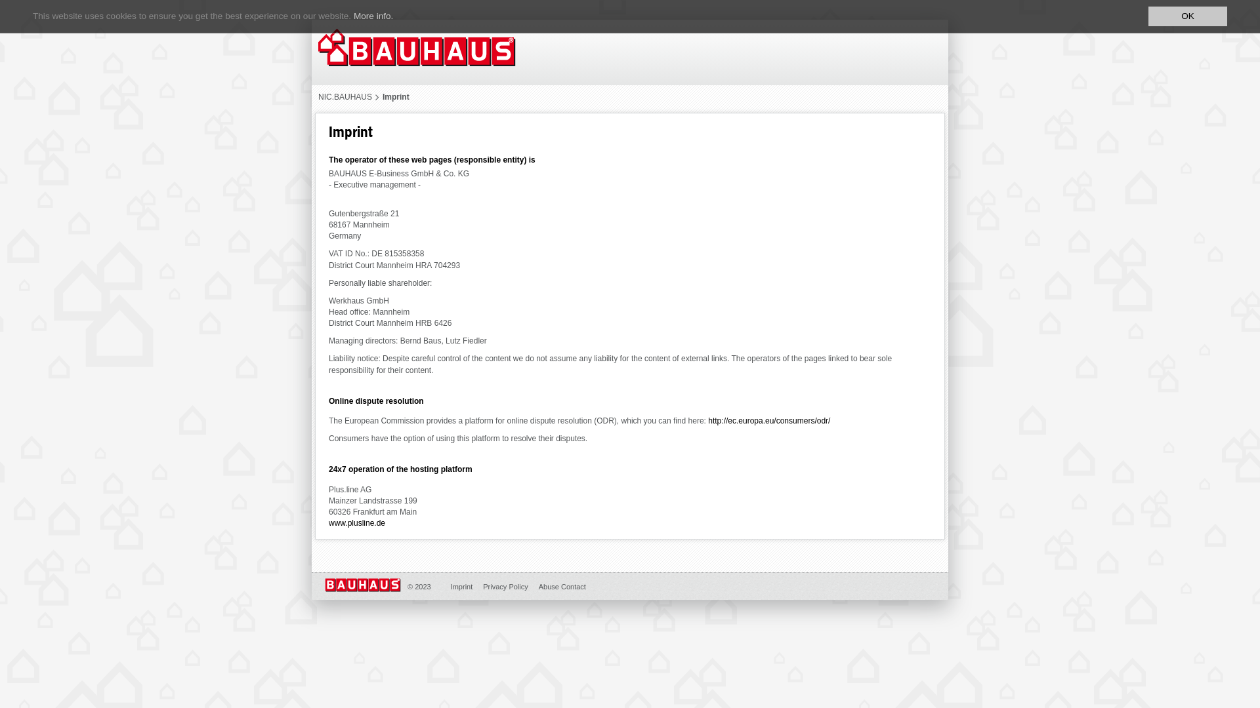  I want to click on www.plusline.de, so click(357, 523).